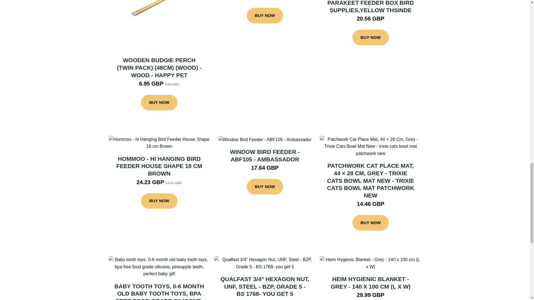 This screenshot has height=300, width=534. Describe the element at coordinates (159, 166) in the screenshot. I see `HOMMOO - HI HANGING BIRD FEEDER HOUSE SHAPE 18 CM BROWN` at that location.